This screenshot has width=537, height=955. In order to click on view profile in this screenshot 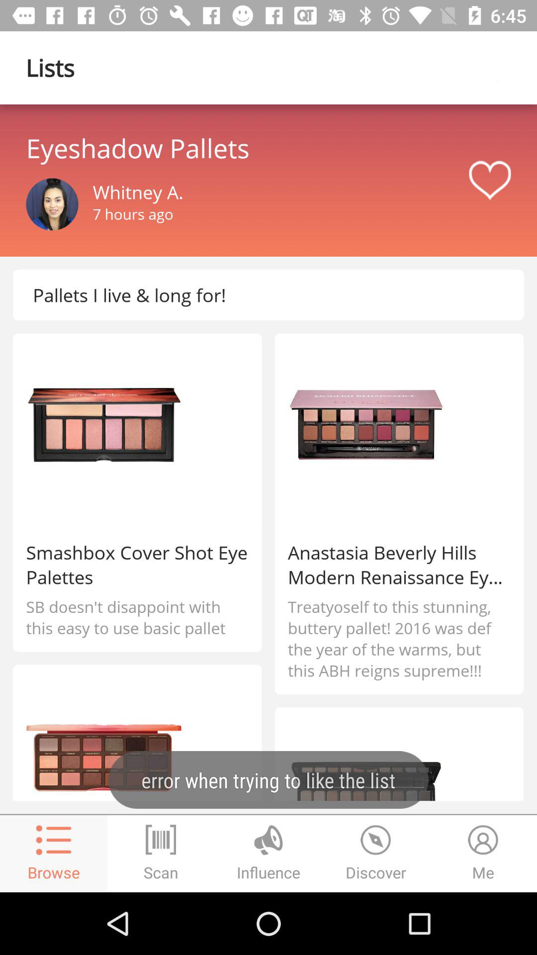, I will do `click(52, 204)`.